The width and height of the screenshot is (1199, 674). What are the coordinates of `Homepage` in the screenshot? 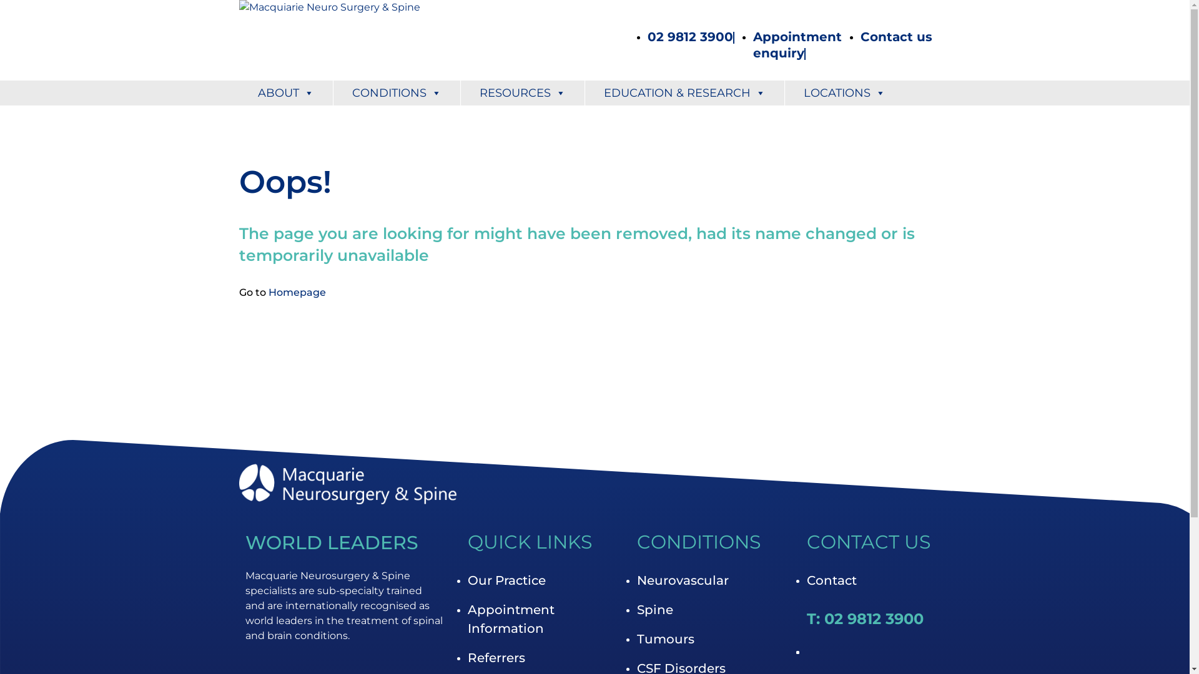 It's located at (297, 292).